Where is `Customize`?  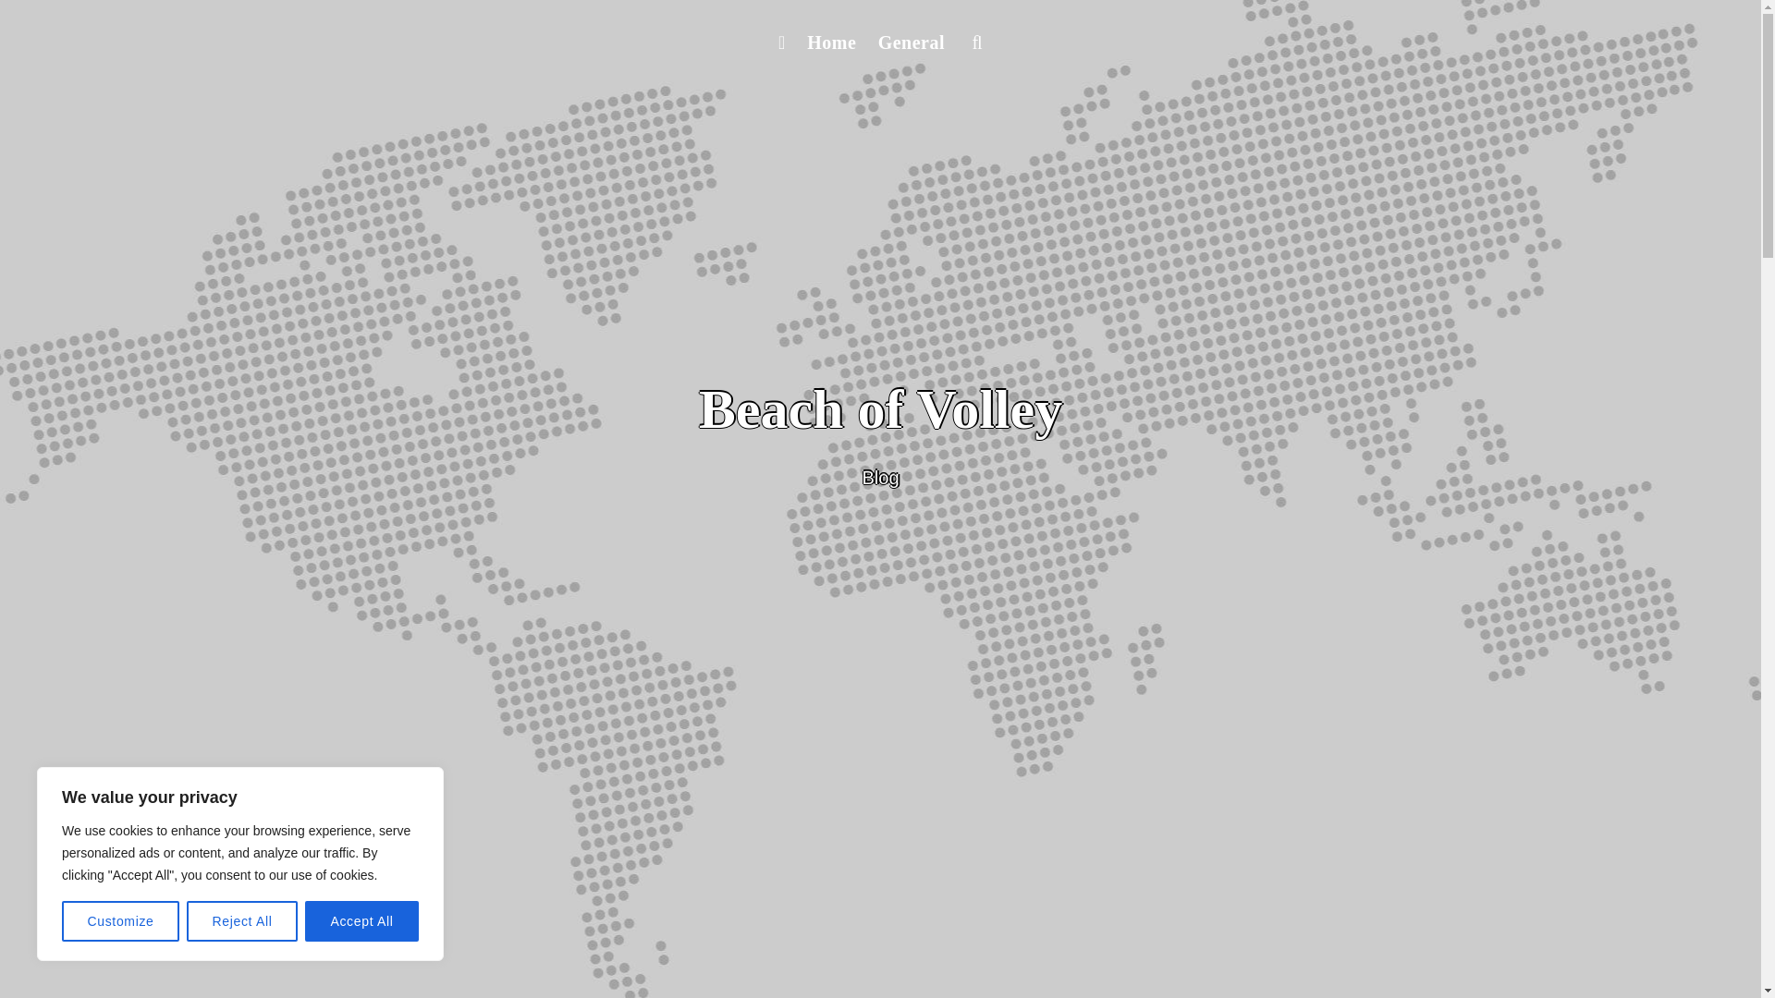
Customize is located at coordinates (120, 921).